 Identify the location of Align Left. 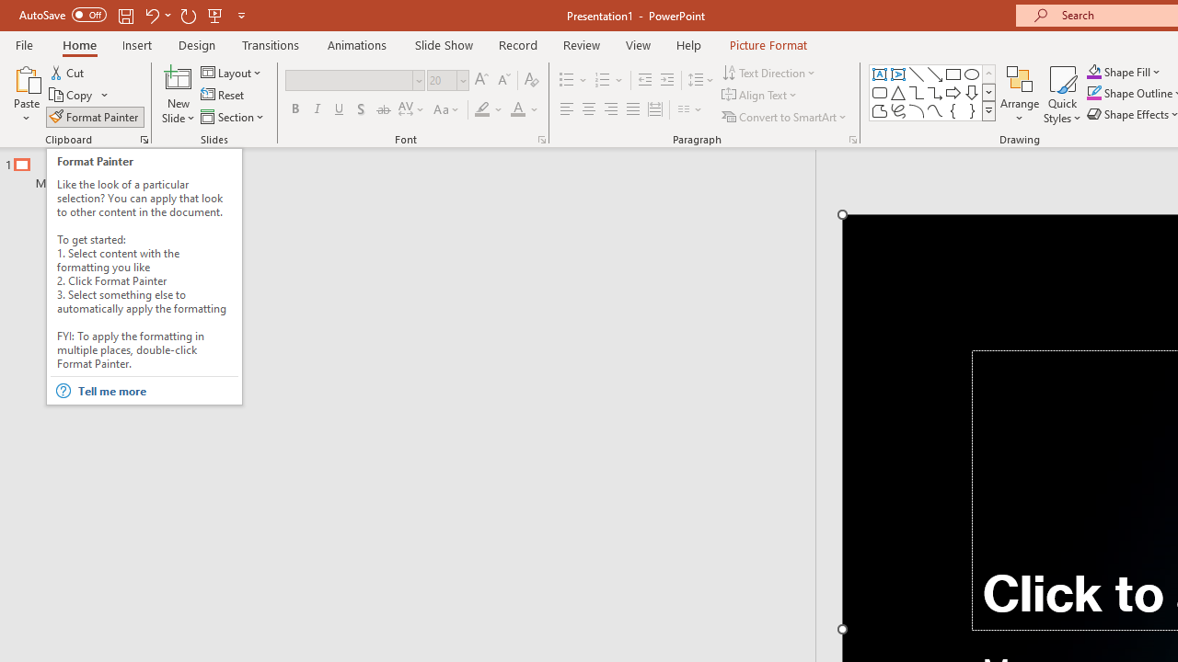
(567, 110).